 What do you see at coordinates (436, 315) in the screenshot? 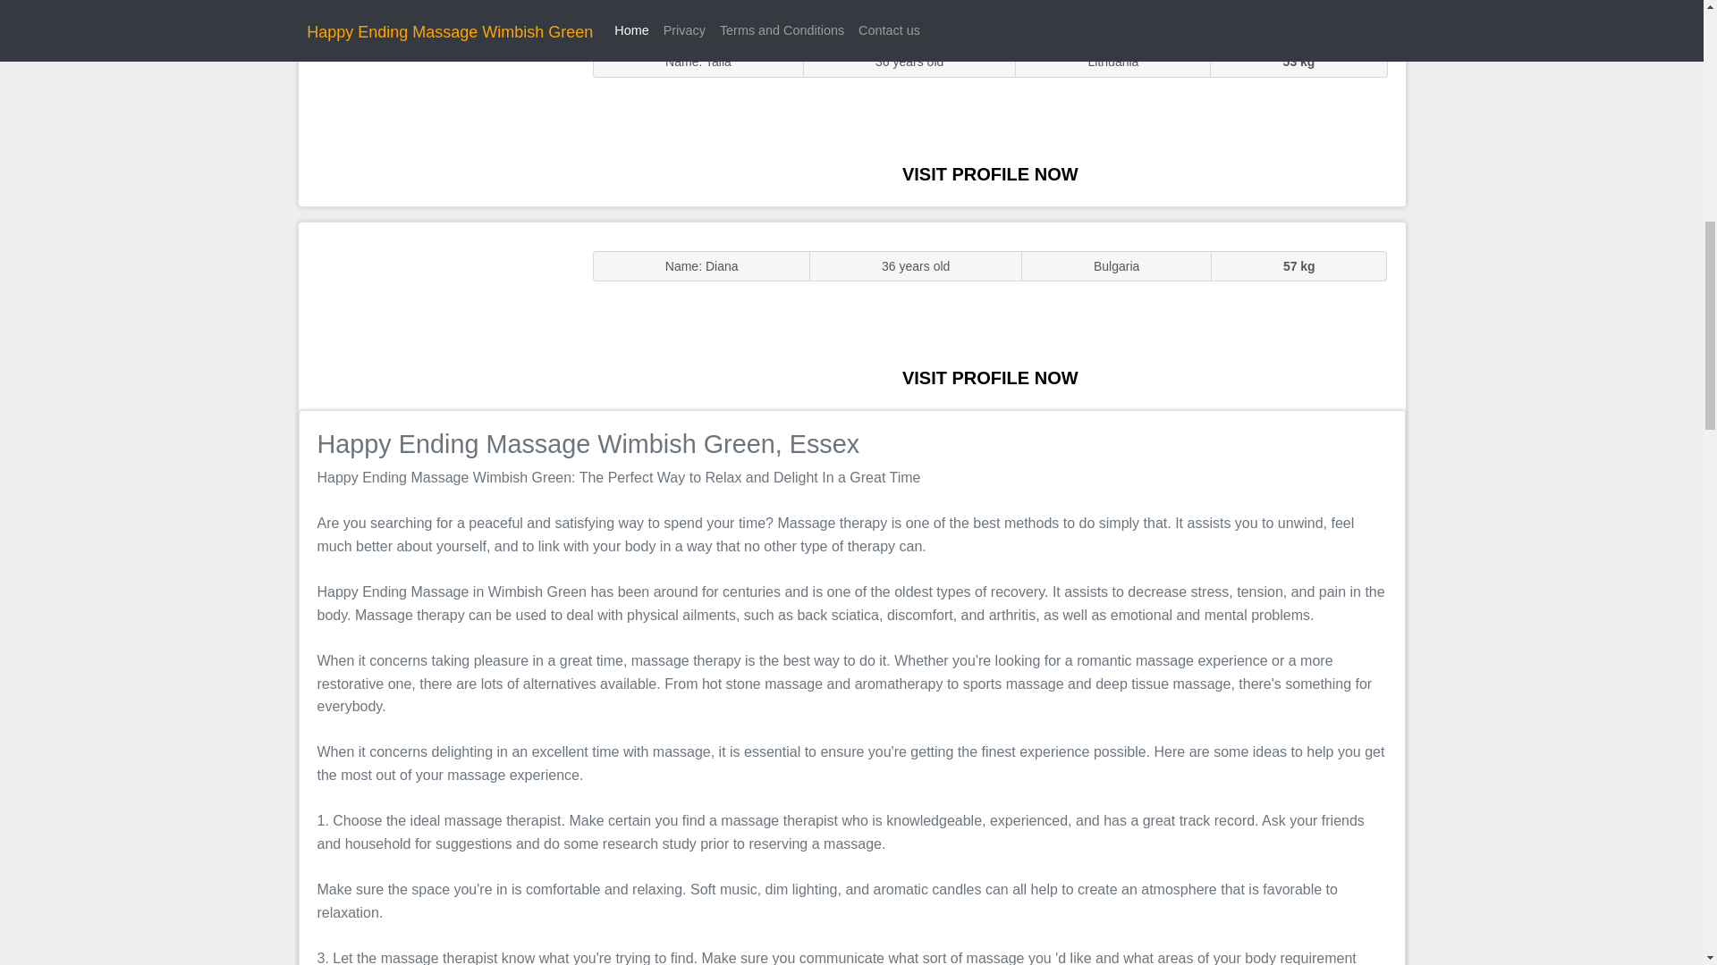
I see `Massage` at bounding box center [436, 315].